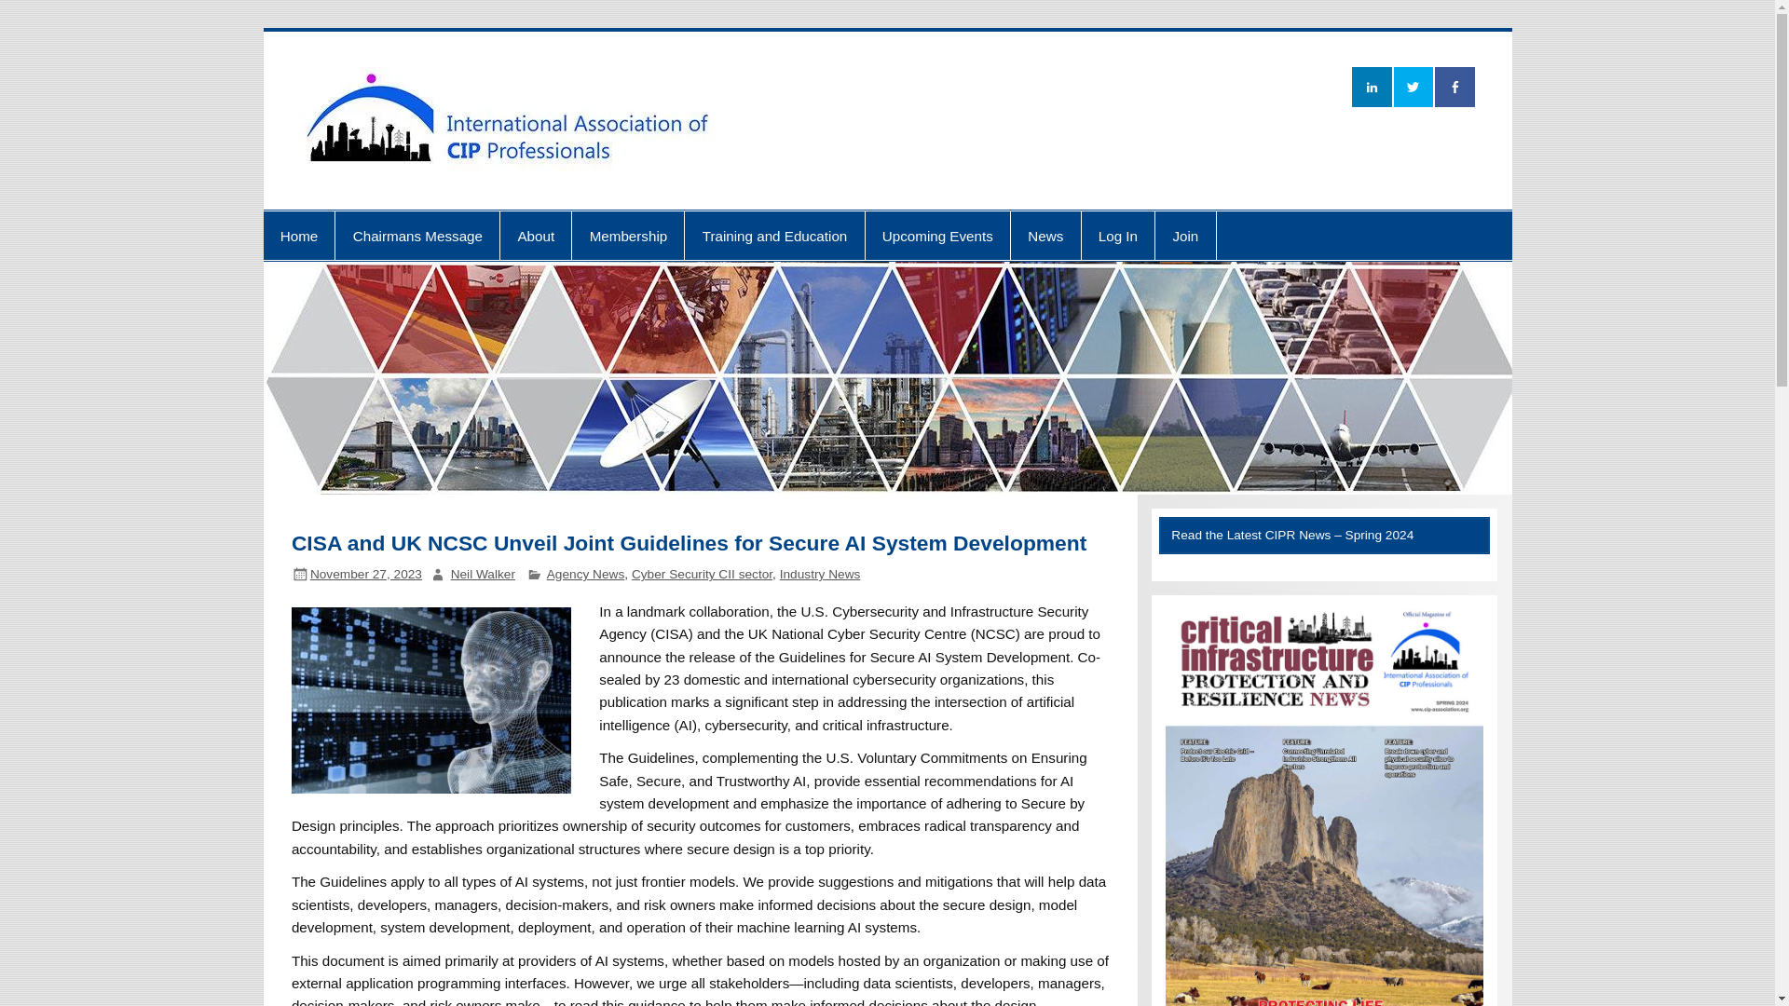 This screenshot has width=1789, height=1006. What do you see at coordinates (365, 574) in the screenshot?
I see `November 27, 2023` at bounding box center [365, 574].